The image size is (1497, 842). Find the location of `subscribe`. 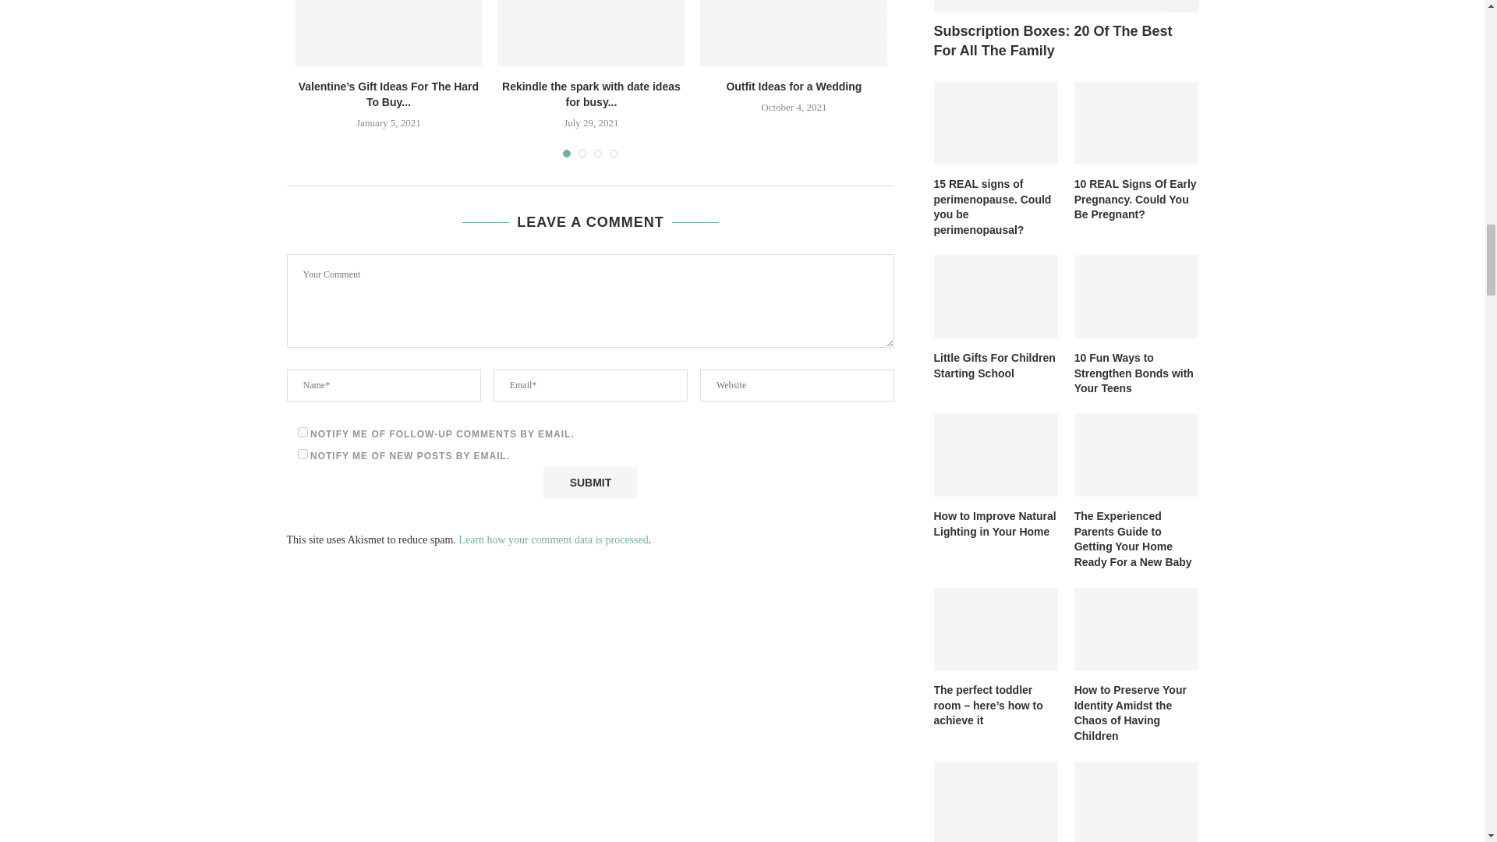

subscribe is located at coordinates (303, 454).